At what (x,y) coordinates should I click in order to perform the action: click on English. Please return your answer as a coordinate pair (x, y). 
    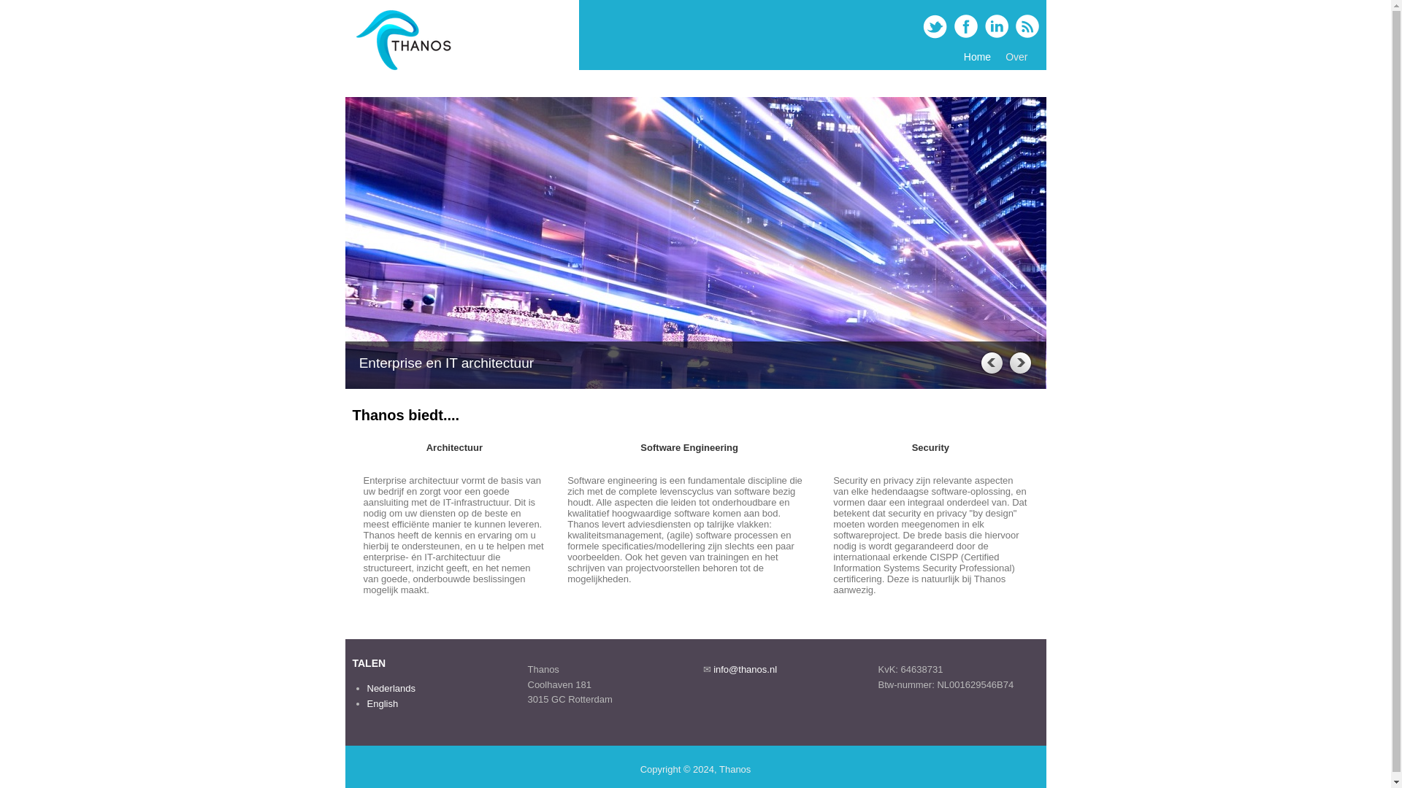
    Looking at the image, I should click on (382, 703).